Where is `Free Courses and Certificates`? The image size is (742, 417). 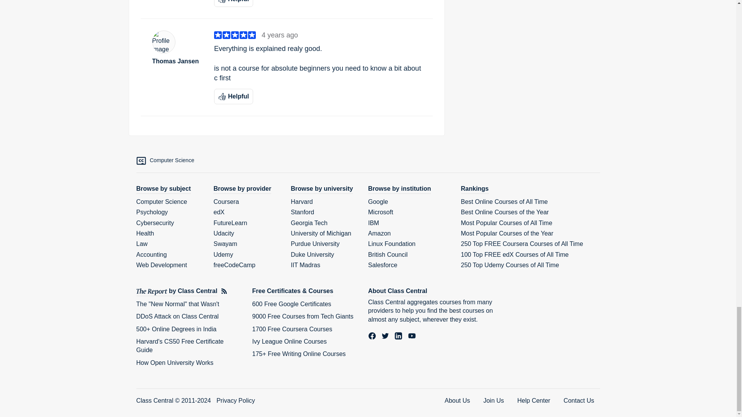 Free Courses and Certificates is located at coordinates (293, 291).